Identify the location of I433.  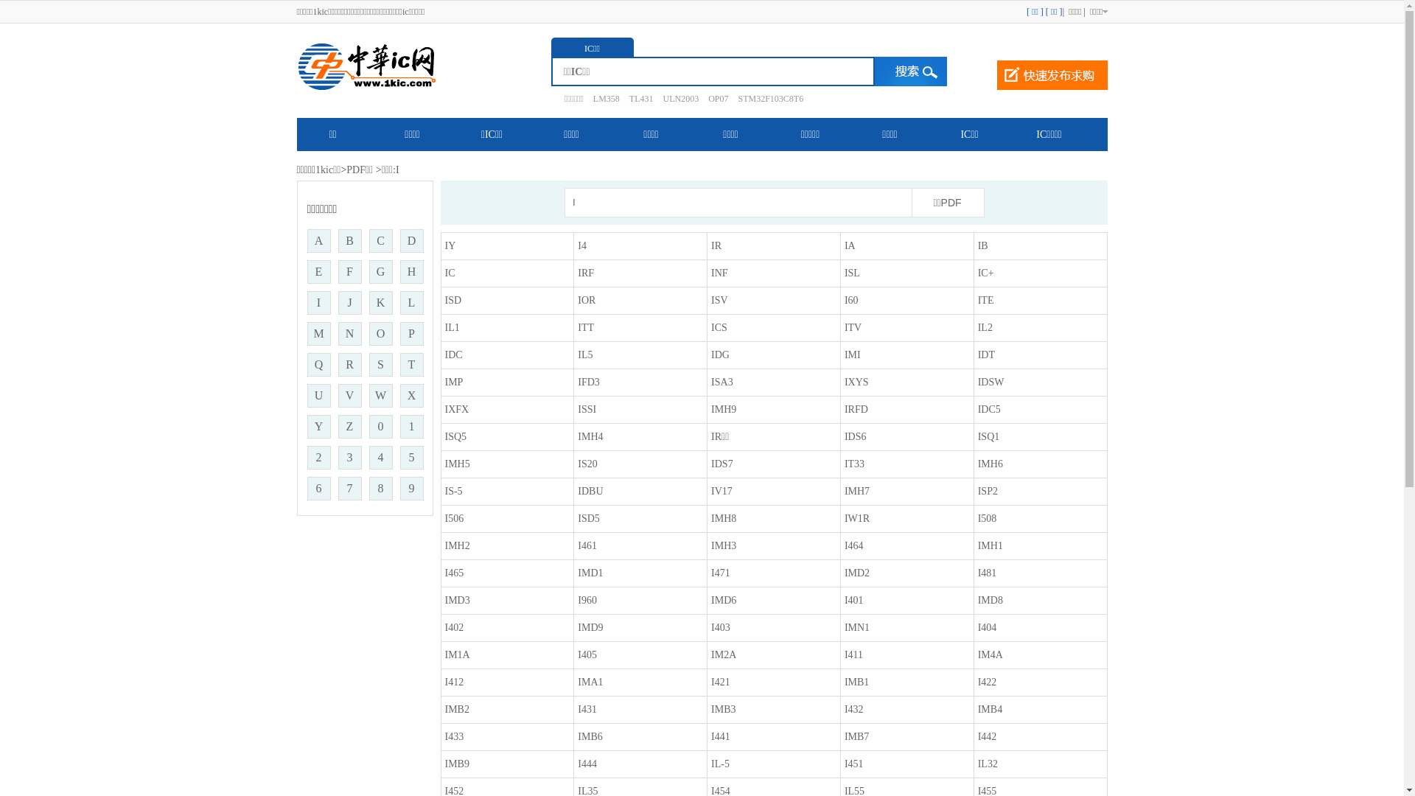
(455, 737).